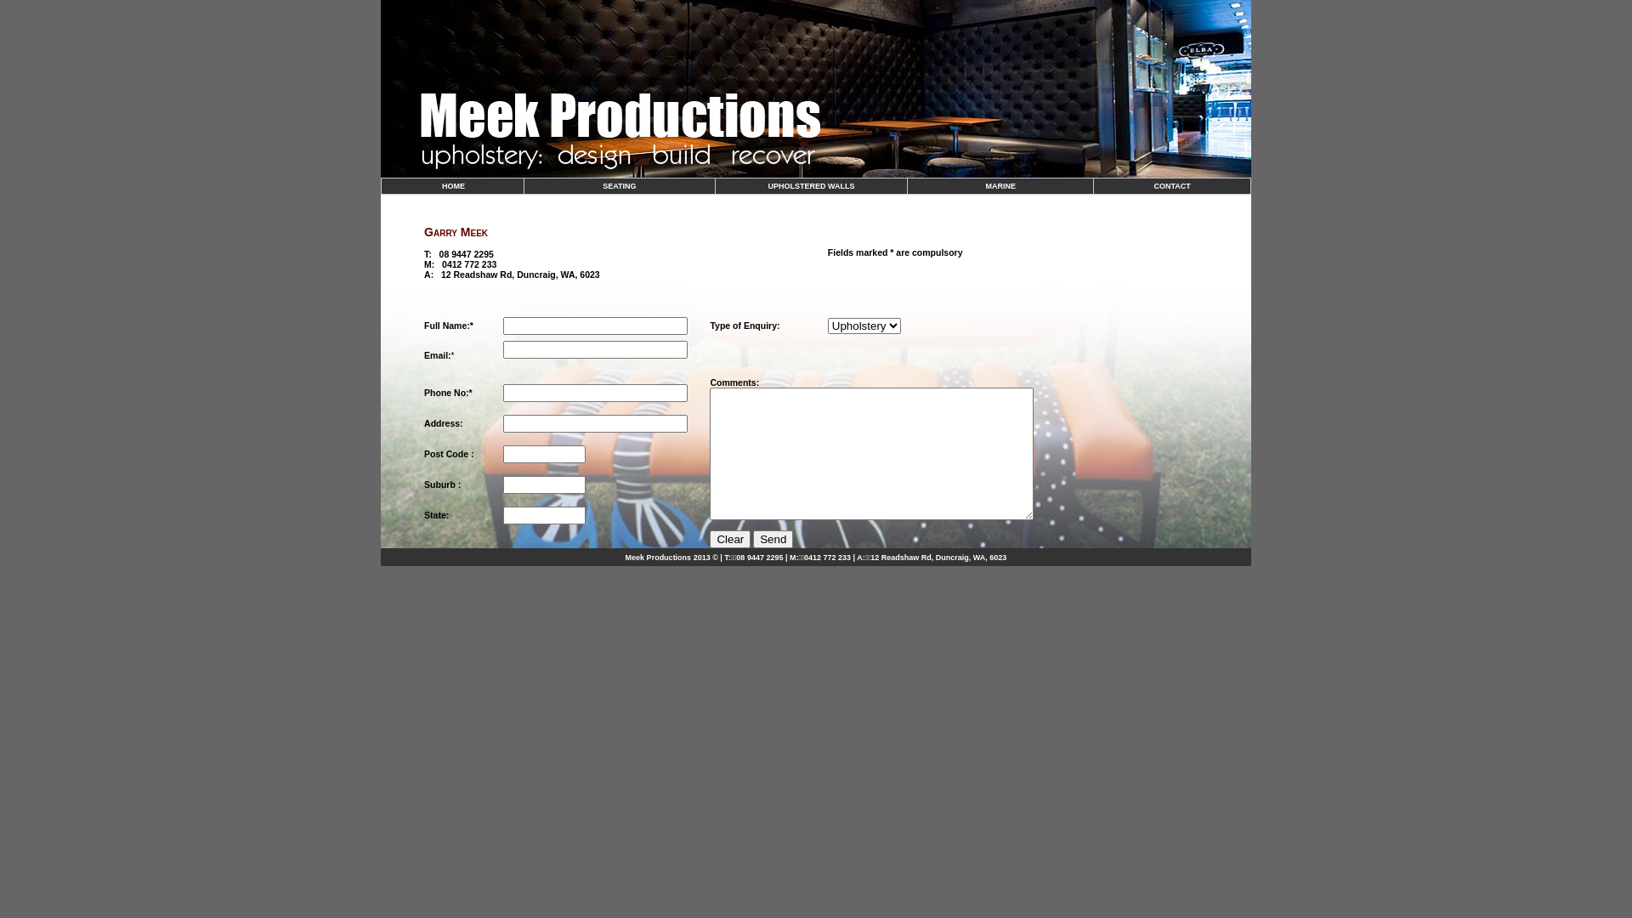  What do you see at coordinates (595, 423) in the screenshot?
I see `Enter your address` at bounding box center [595, 423].